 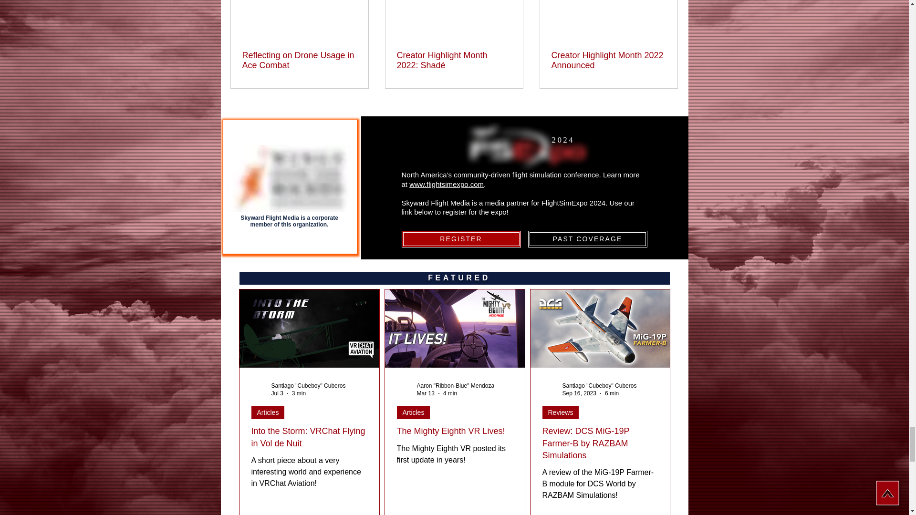 I want to click on 6 min, so click(x=612, y=393).